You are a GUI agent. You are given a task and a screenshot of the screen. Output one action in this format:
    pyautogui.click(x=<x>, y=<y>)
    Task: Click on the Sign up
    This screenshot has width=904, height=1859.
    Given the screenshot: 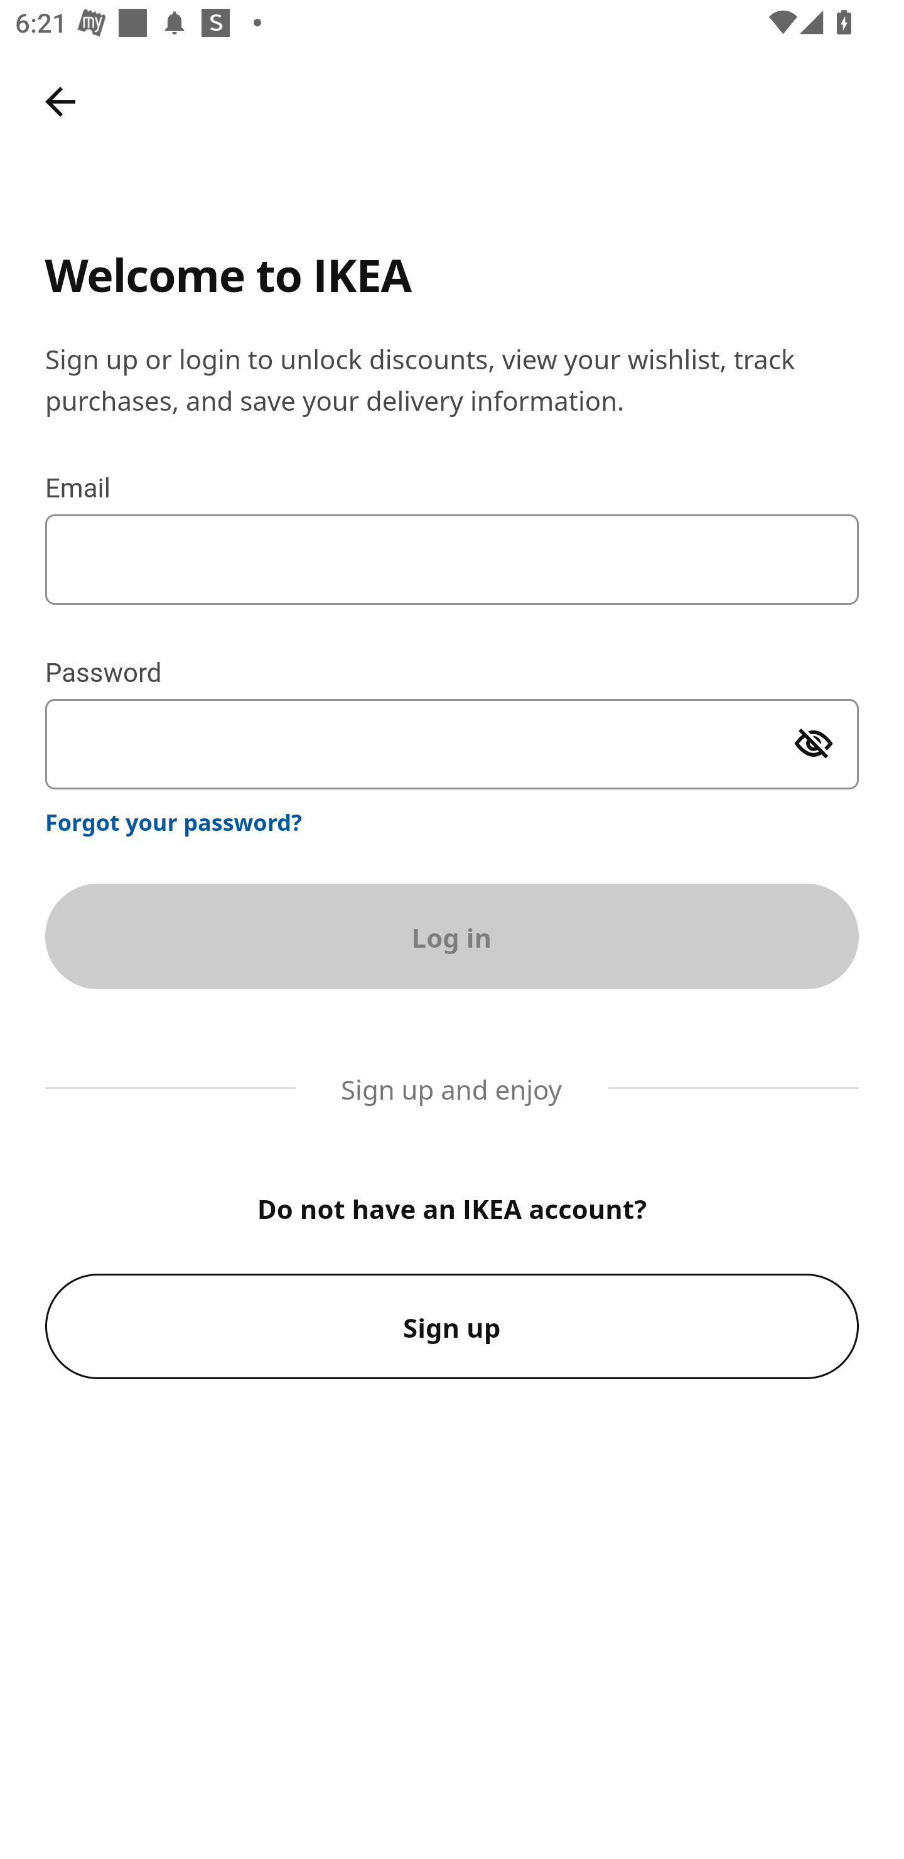 What is the action you would take?
    pyautogui.click(x=452, y=1326)
    